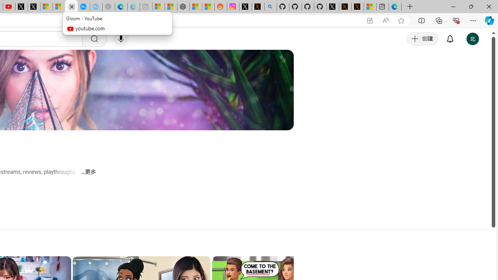  What do you see at coordinates (258, 7) in the screenshot?
I see `help.x.com | 524: A timeout occurred` at bounding box center [258, 7].